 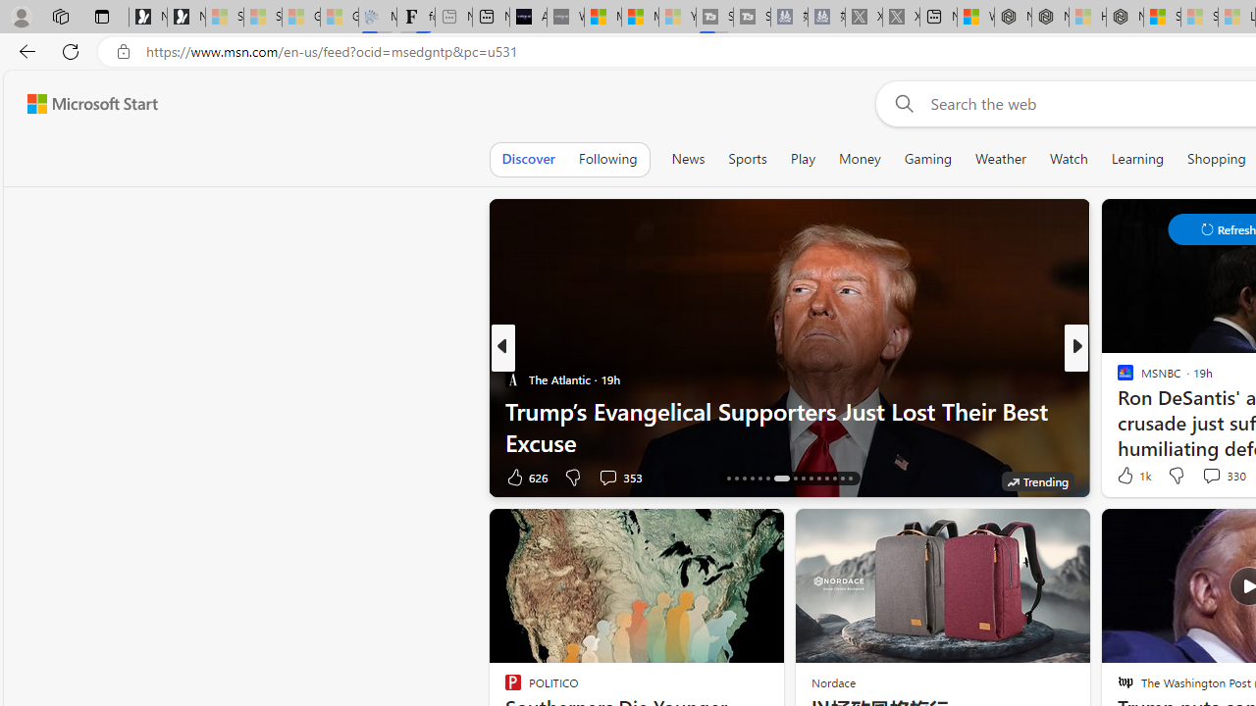 What do you see at coordinates (1206, 477) in the screenshot?
I see `View comments 1 Comment` at bounding box center [1206, 477].